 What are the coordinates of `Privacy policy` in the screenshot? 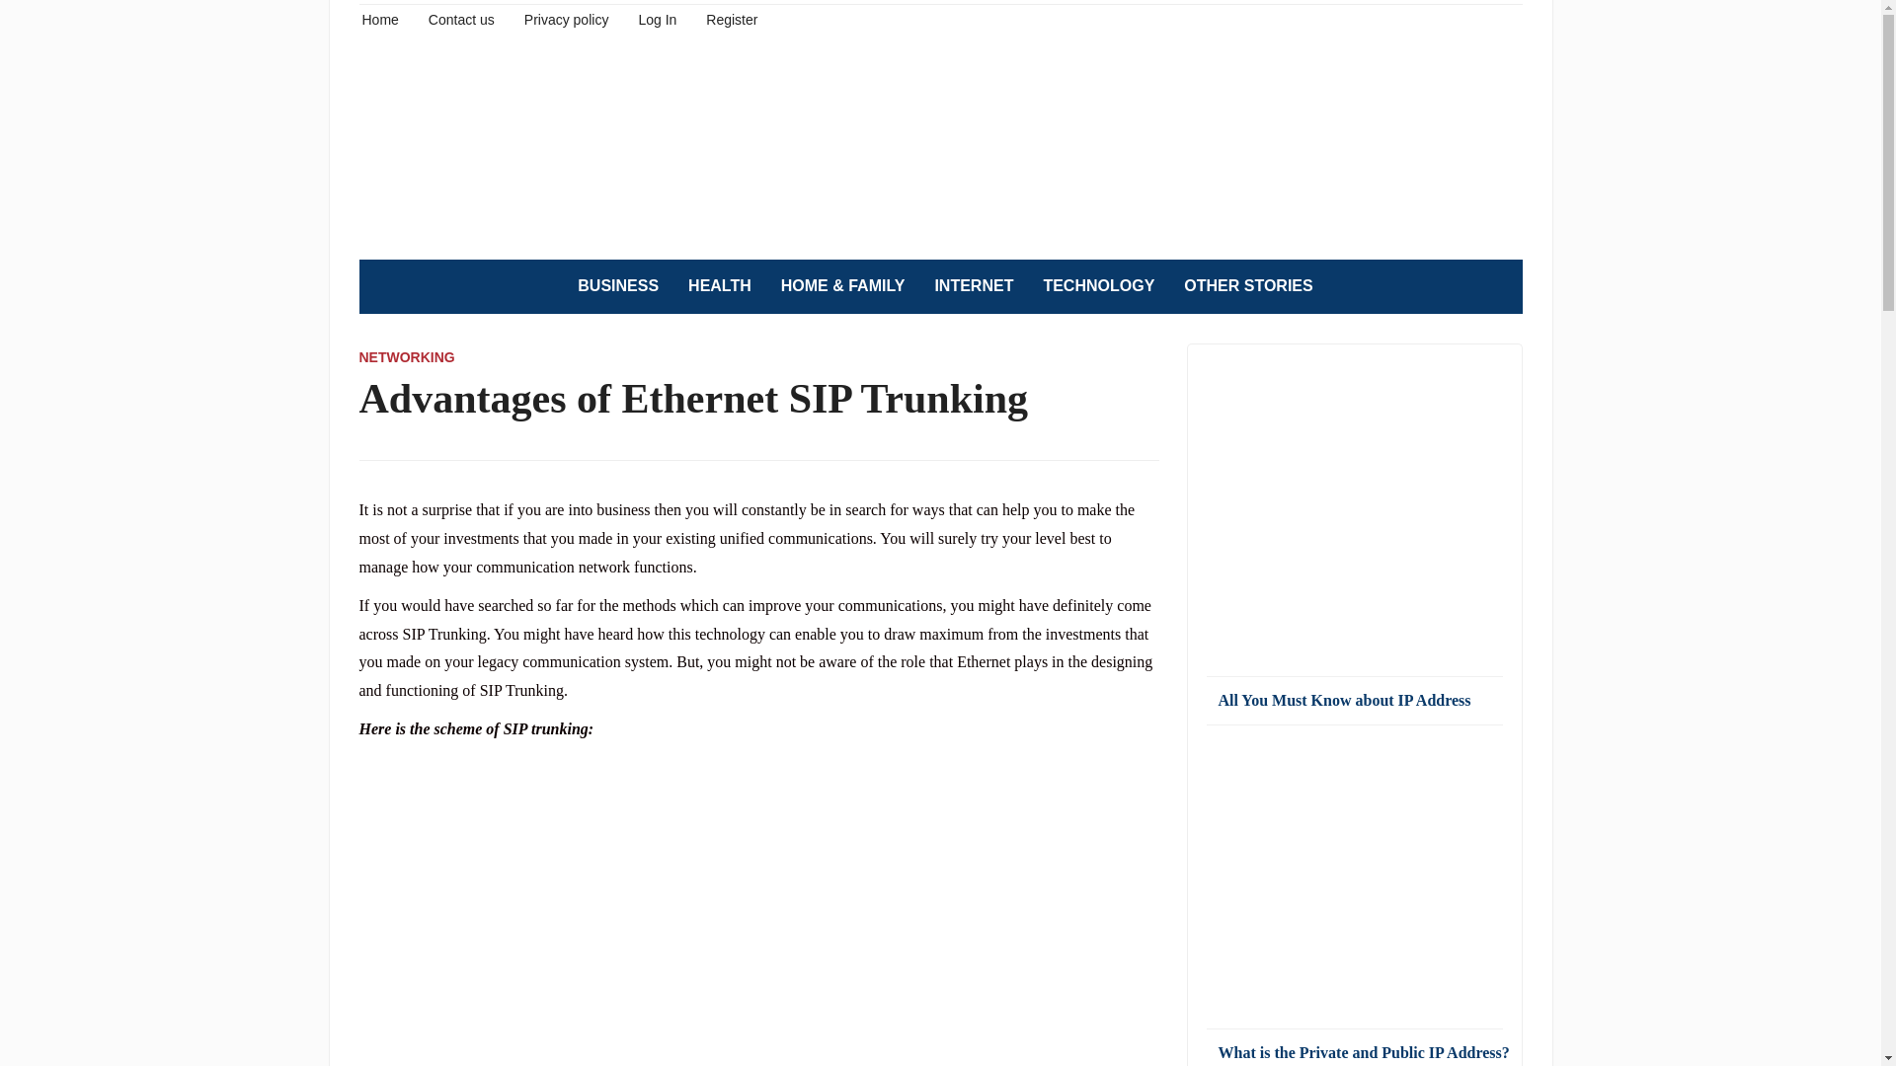 It's located at (567, 18).